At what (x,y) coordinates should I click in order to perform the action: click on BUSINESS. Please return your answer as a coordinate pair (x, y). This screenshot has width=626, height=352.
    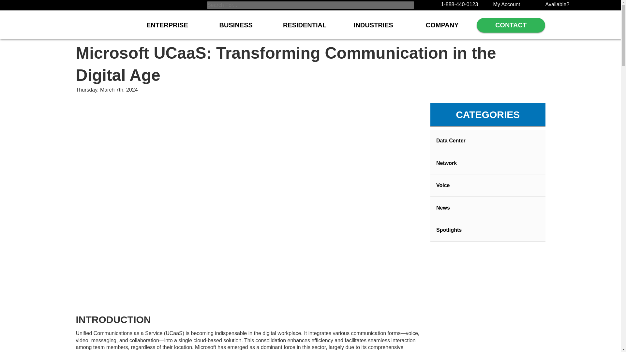
    Looking at the image, I should click on (236, 28).